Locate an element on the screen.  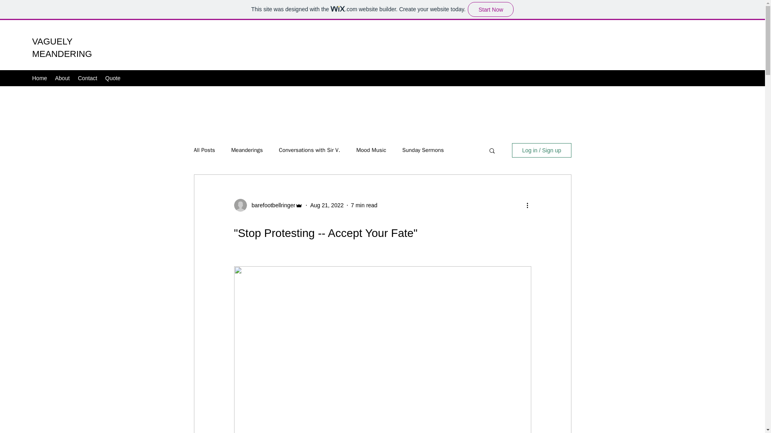
Aug 21, 2022 is located at coordinates (326, 205).